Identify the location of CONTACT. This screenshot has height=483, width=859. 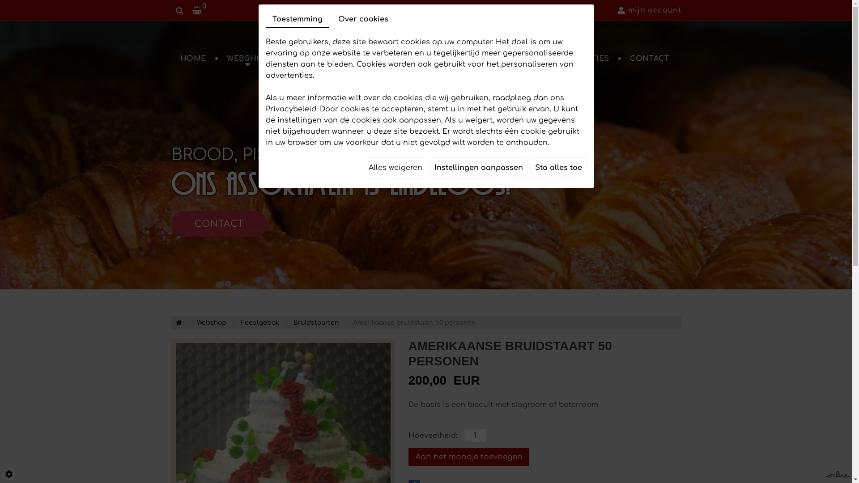
(650, 59).